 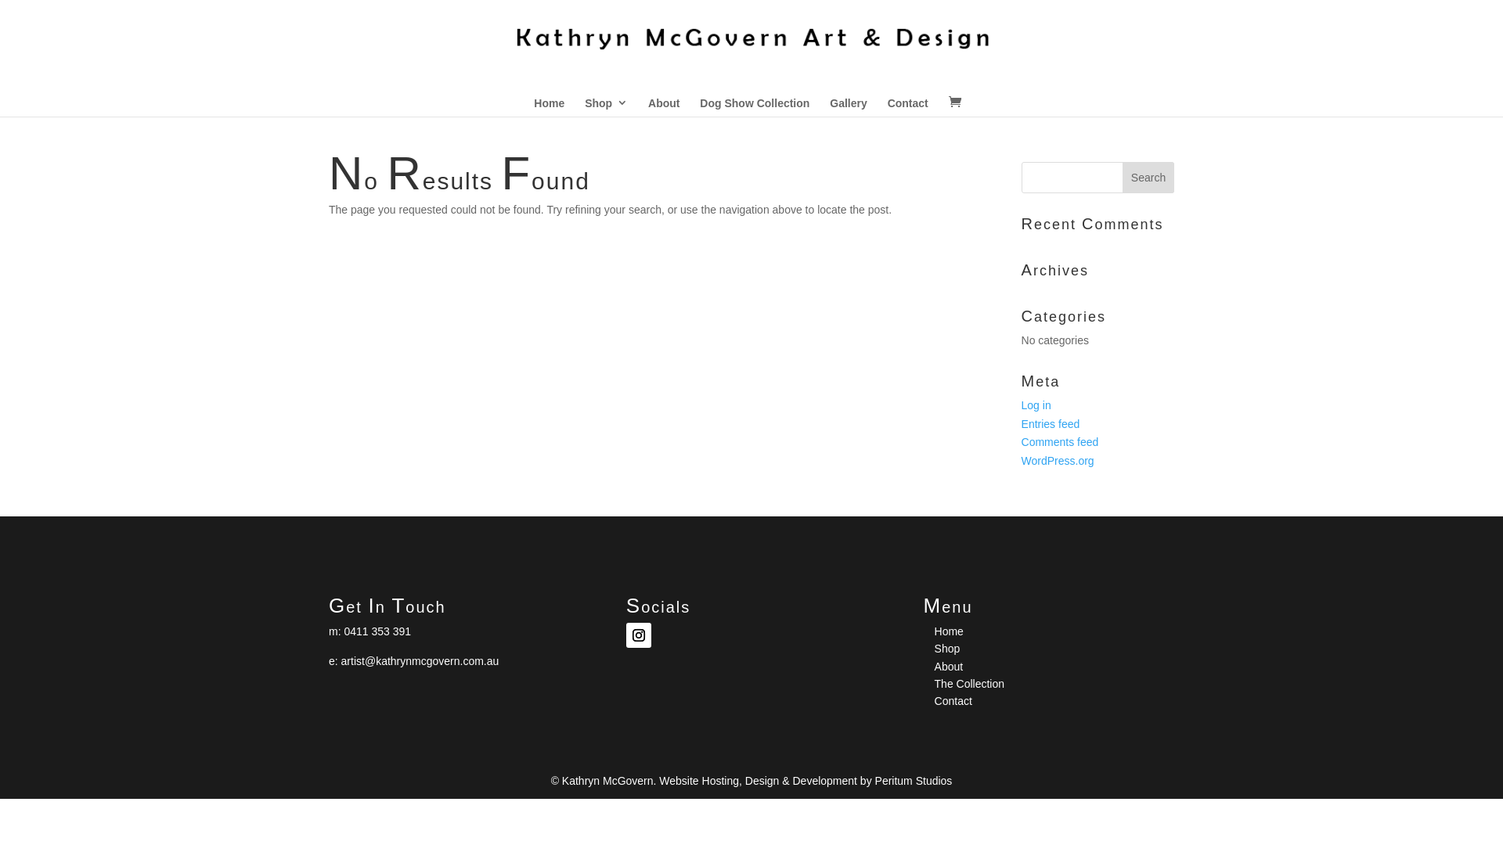 I want to click on Search, so click(x=1148, y=178).